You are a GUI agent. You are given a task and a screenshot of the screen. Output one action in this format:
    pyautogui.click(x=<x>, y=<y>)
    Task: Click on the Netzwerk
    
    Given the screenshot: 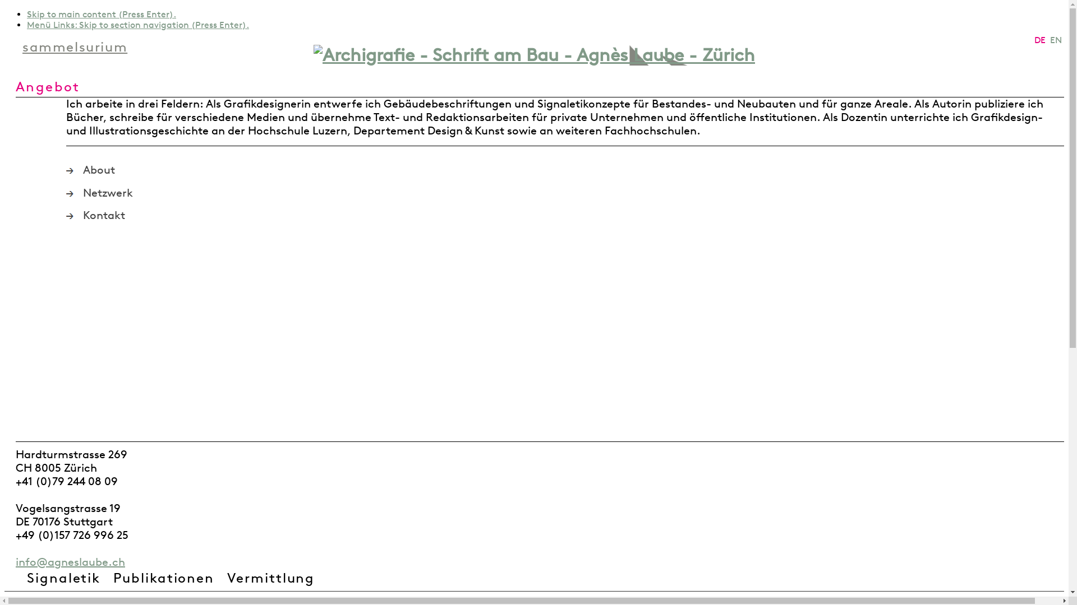 What is the action you would take?
    pyautogui.click(x=546, y=193)
    